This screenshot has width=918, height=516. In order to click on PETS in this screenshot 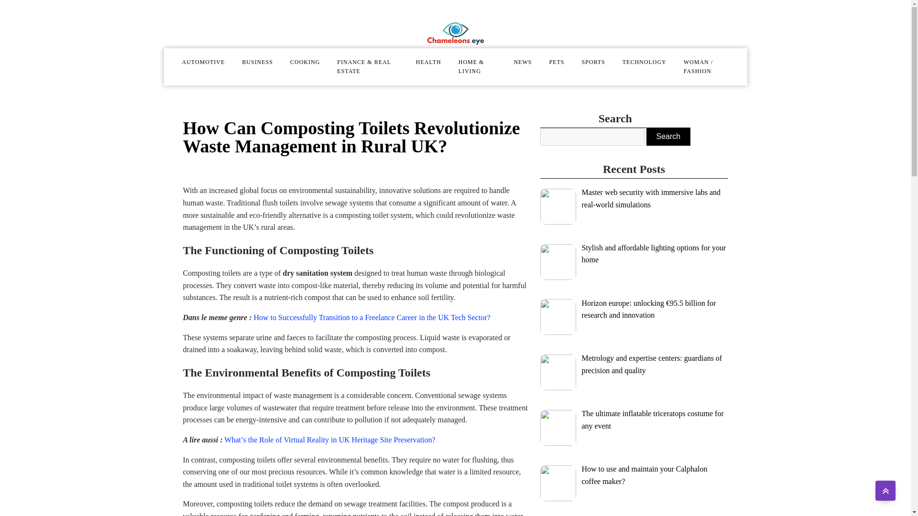, I will do `click(557, 62)`.